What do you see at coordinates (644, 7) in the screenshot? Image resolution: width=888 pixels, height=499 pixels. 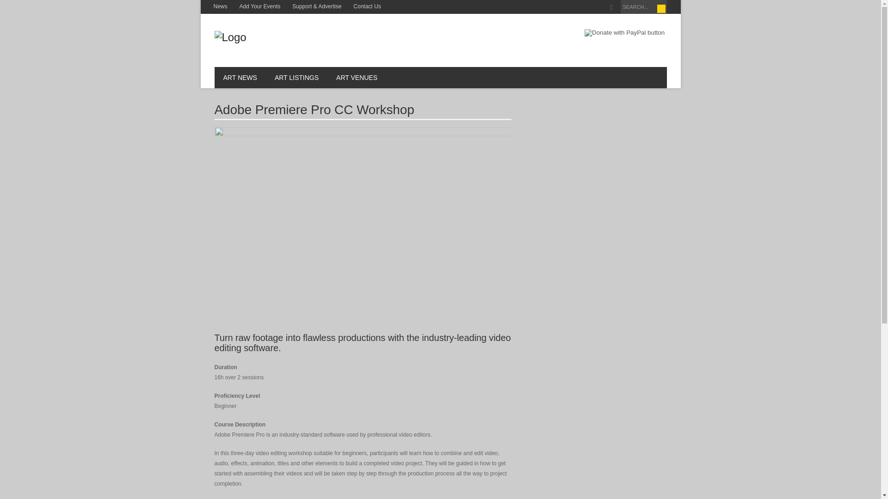 I see `SEARCH...` at bounding box center [644, 7].